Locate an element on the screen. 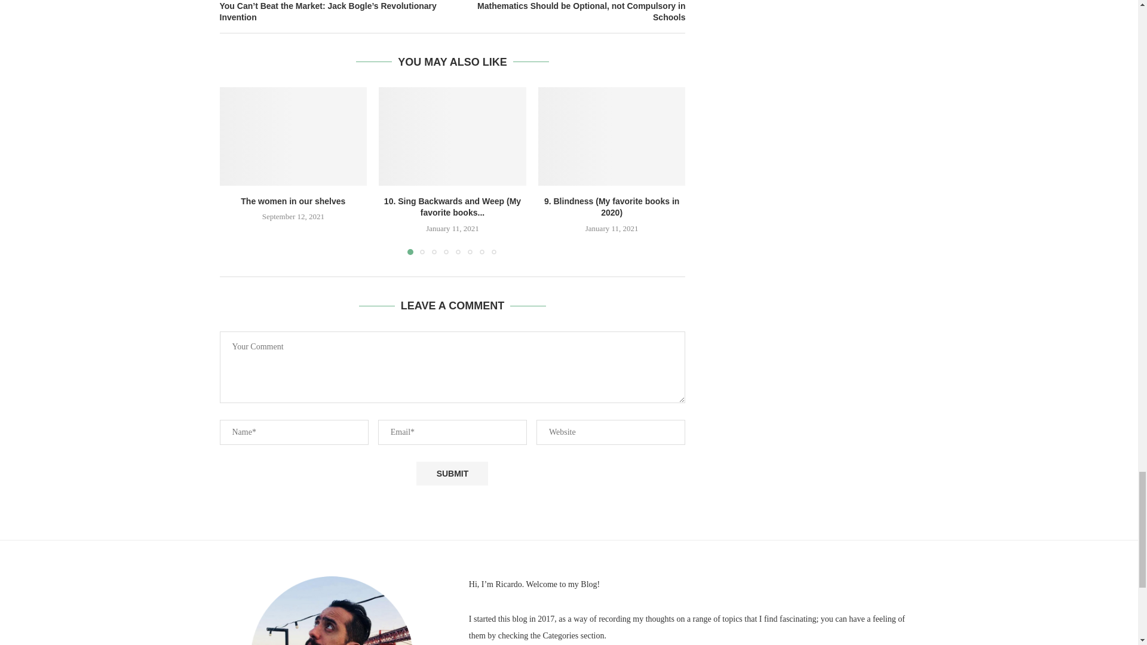 The image size is (1147, 645). The women in our shelves is located at coordinates (293, 201).